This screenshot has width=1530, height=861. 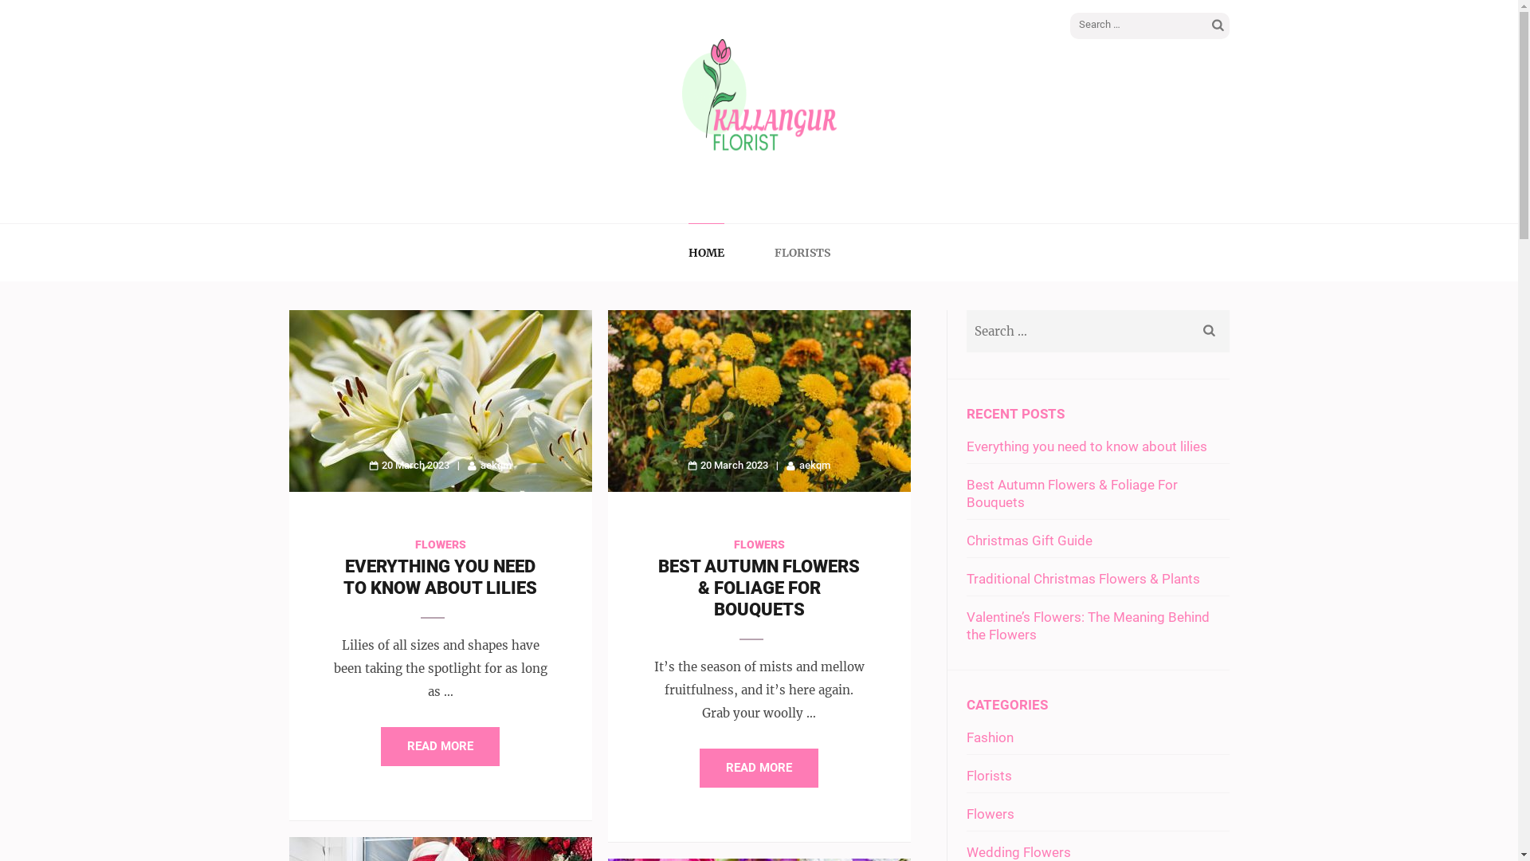 I want to click on aekqm, so click(x=489, y=466).